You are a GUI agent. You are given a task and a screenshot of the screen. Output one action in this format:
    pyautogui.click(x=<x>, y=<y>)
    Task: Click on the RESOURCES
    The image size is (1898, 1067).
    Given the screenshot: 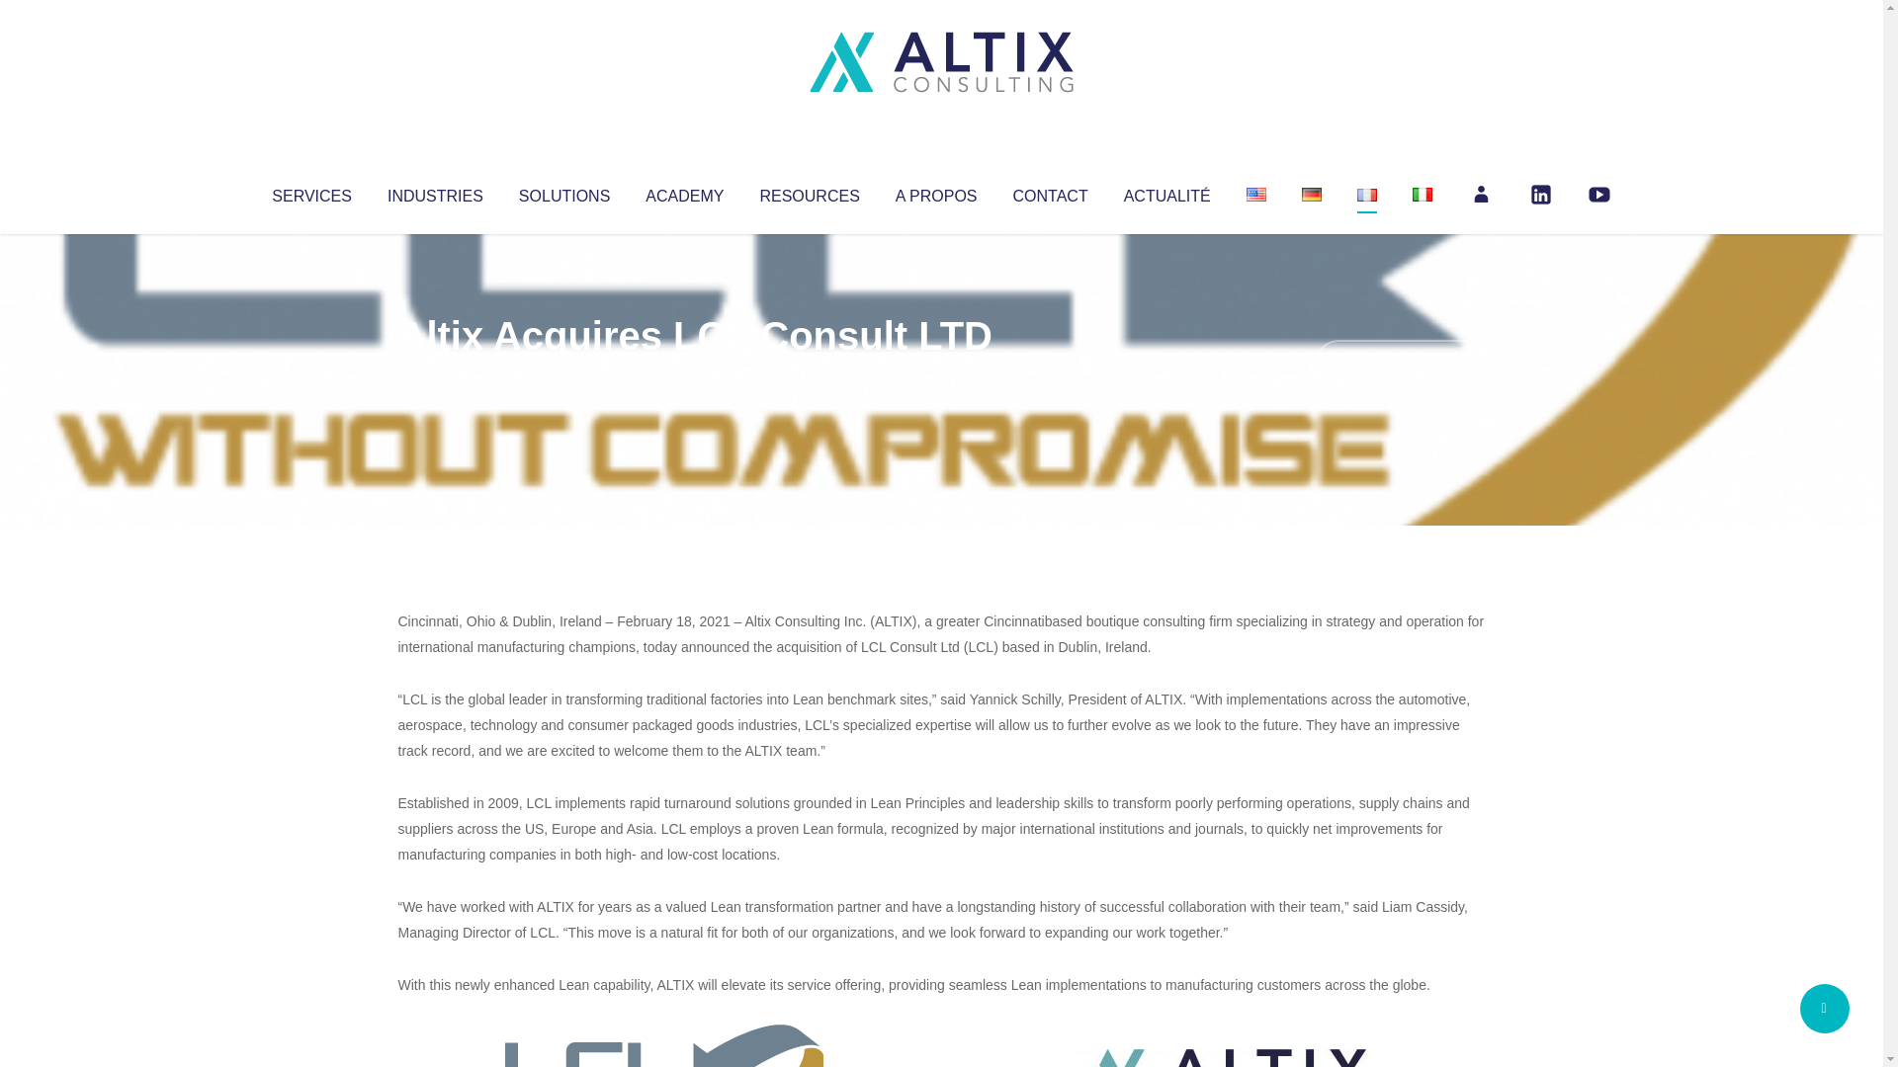 What is the action you would take?
    pyautogui.click(x=809, y=192)
    